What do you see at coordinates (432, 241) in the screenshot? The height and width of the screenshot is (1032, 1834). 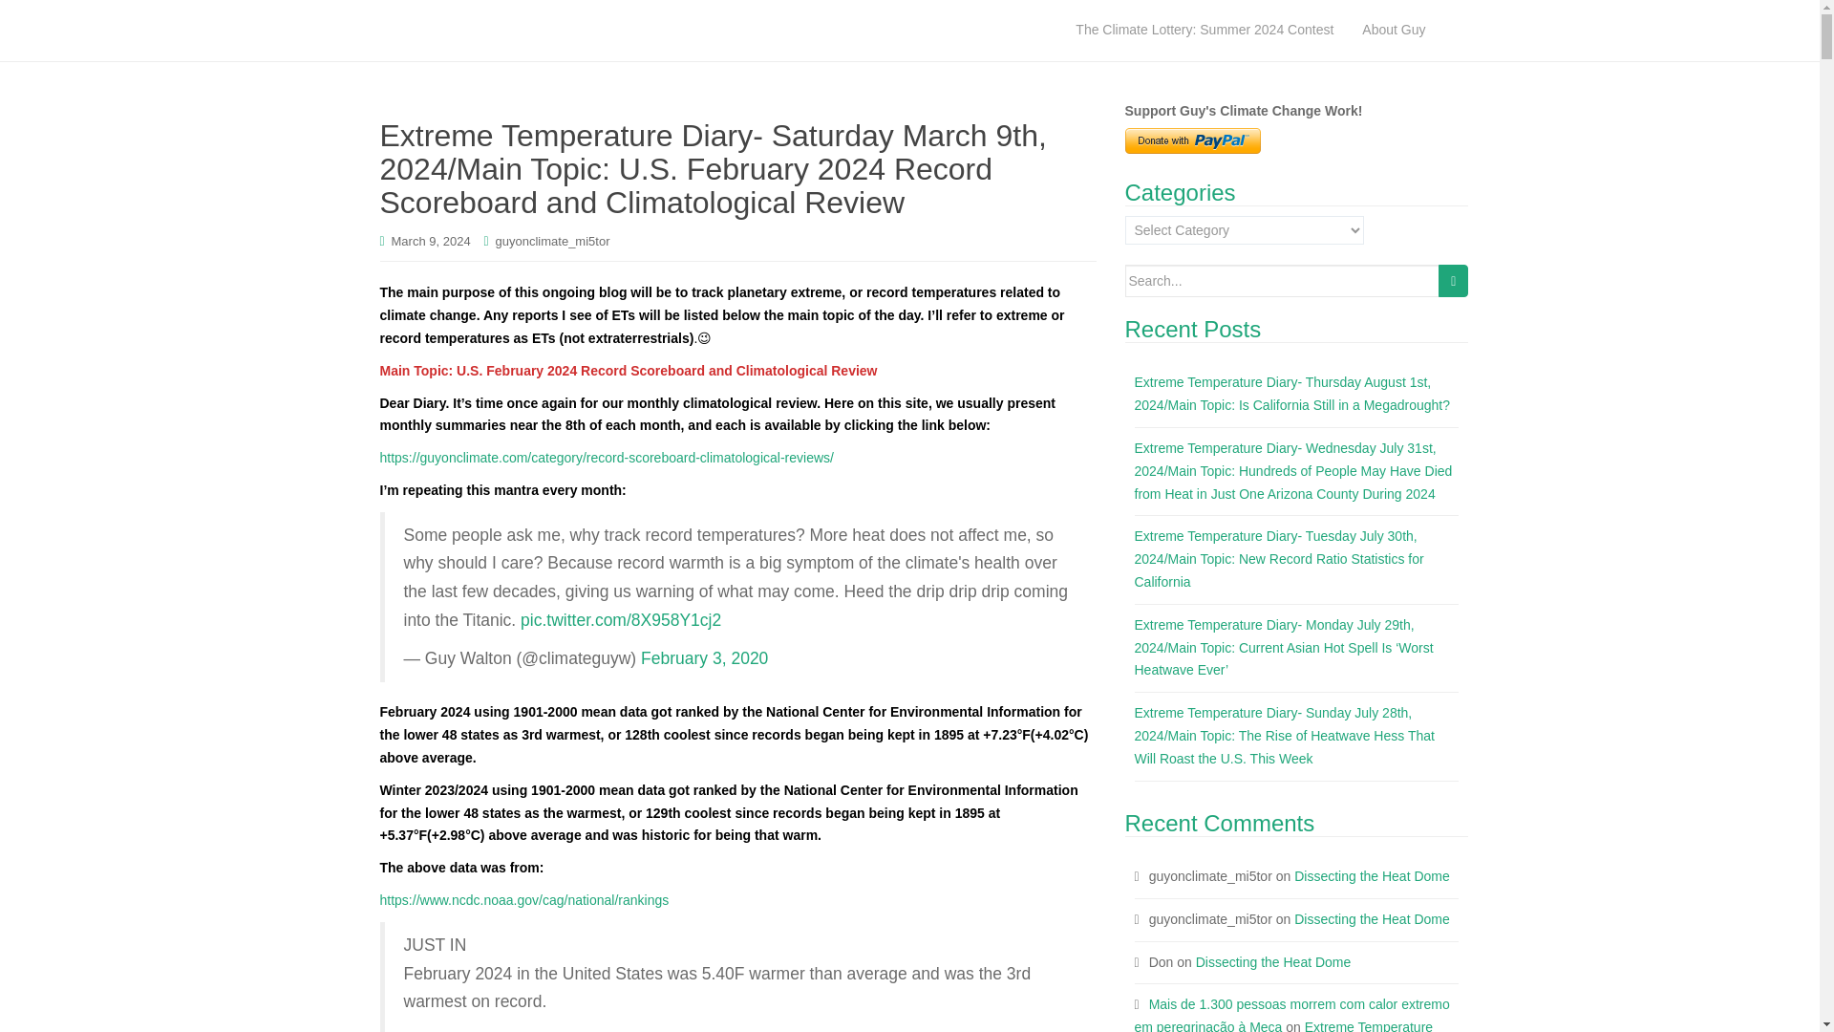 I see `March 9, 2024` at bounding box center [432, 241].